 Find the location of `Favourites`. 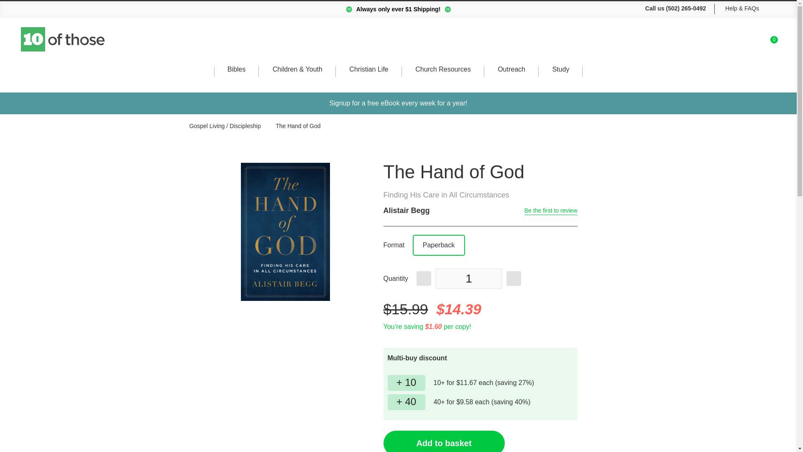

Favourites is located at coordinates (770, 43).